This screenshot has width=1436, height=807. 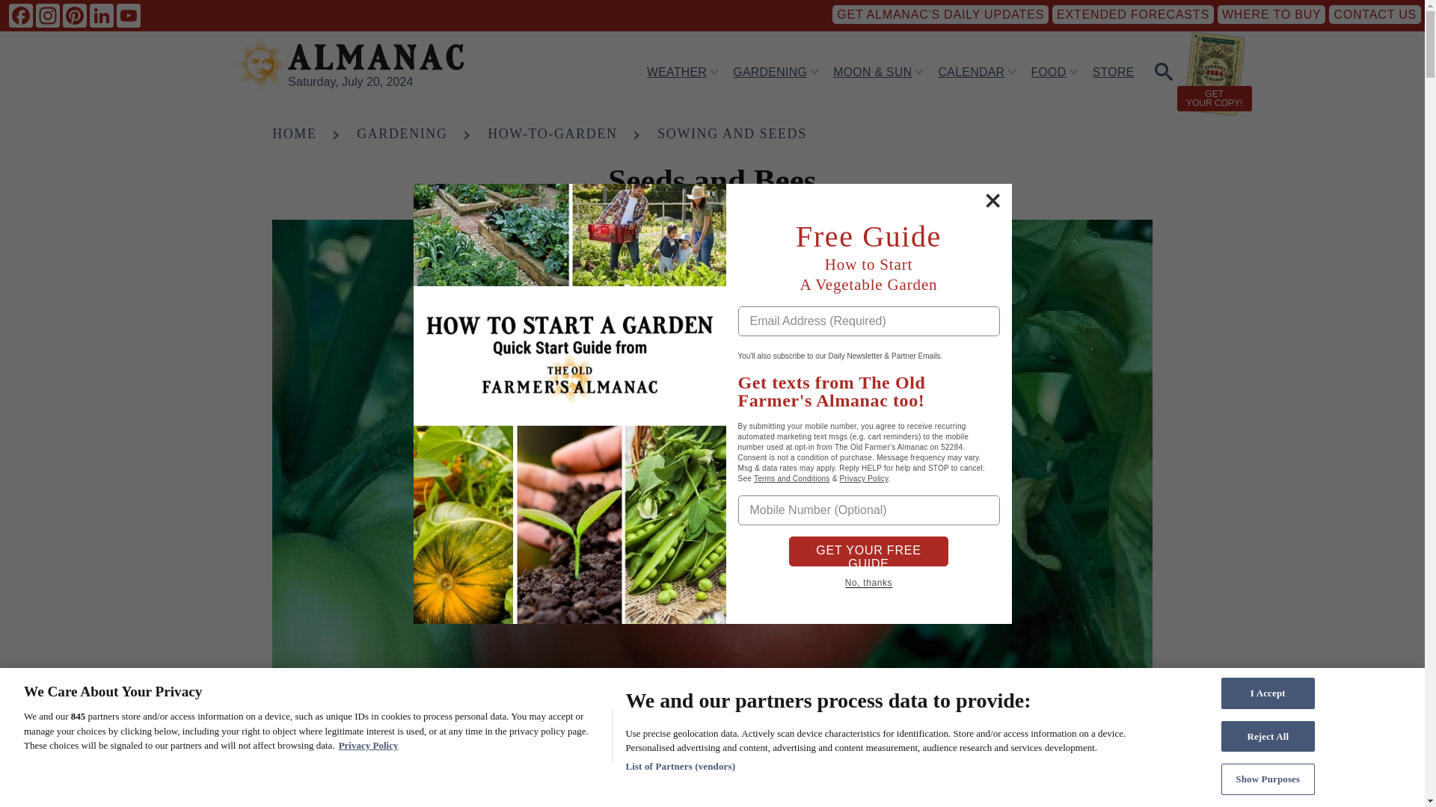 I want to click on Close Closes Web Dialog, so click(x=992, y=200).